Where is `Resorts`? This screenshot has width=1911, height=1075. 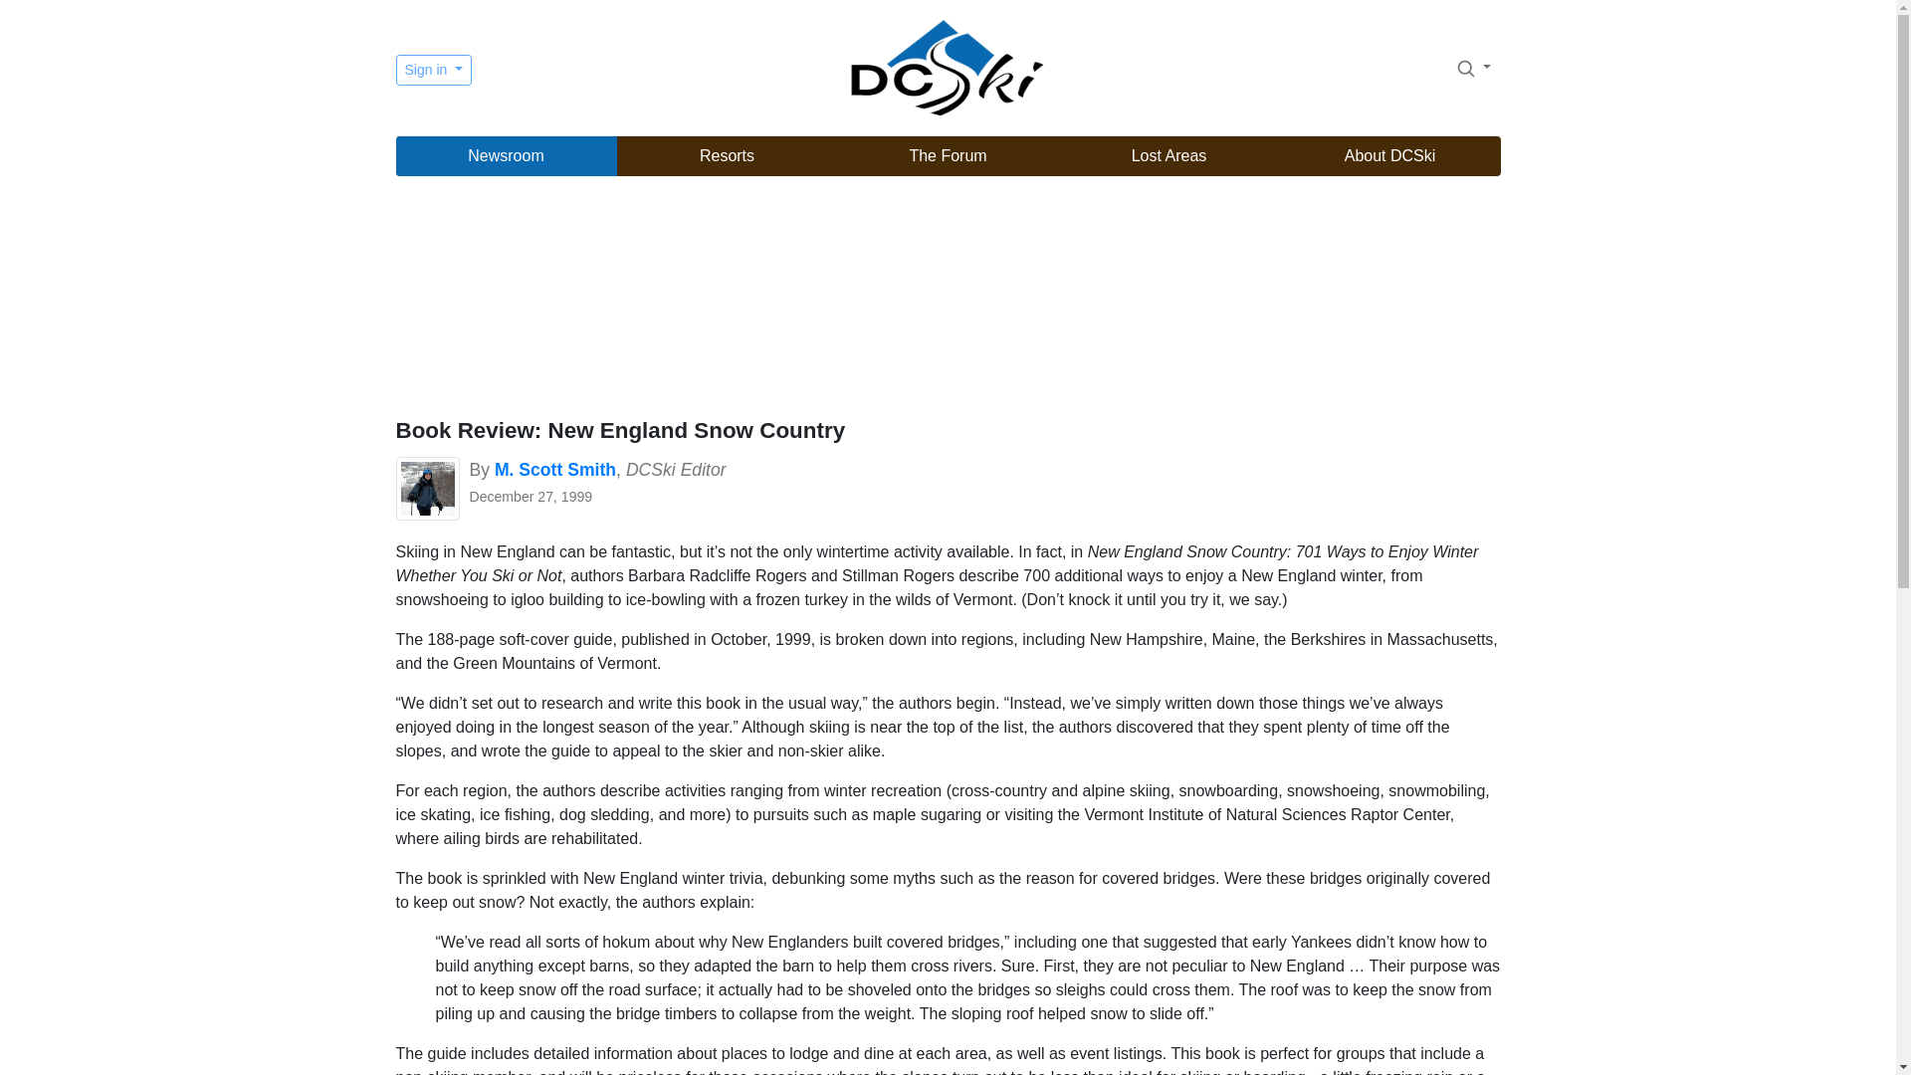
Resorts is located at coordinates (728, 156).